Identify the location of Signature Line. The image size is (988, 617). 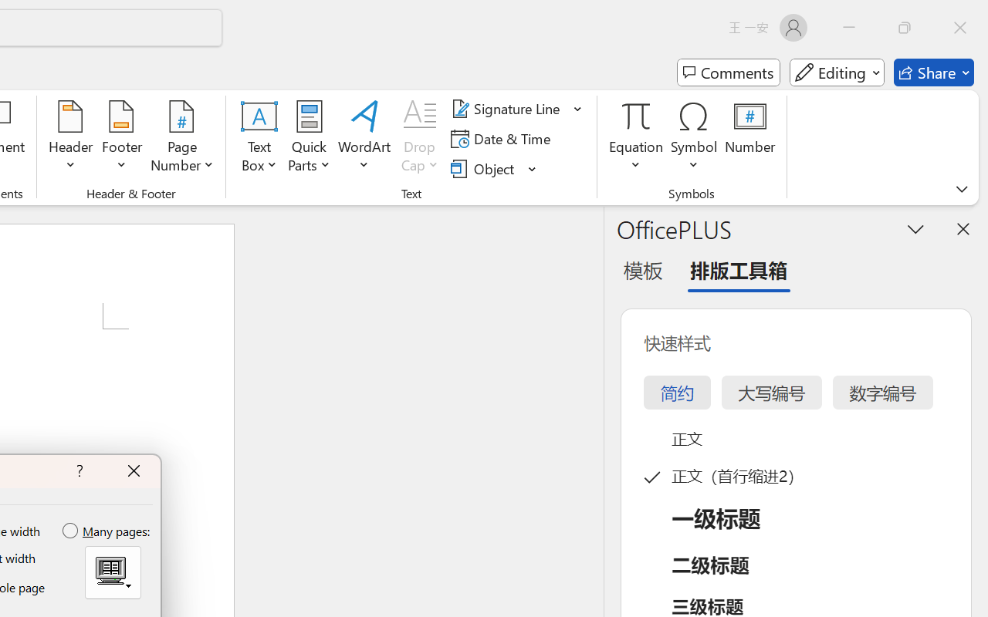
(508, 109).